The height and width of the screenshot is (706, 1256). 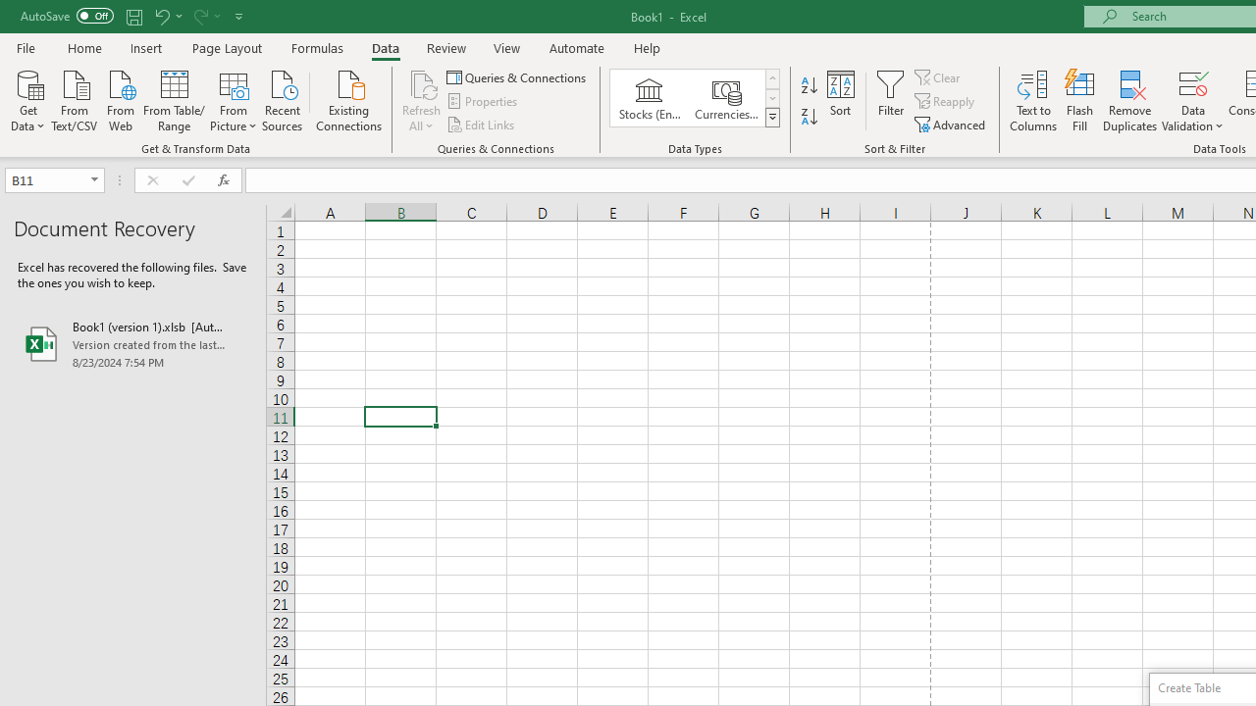 I want to click on AutoSave, so click(x=67, y=16).